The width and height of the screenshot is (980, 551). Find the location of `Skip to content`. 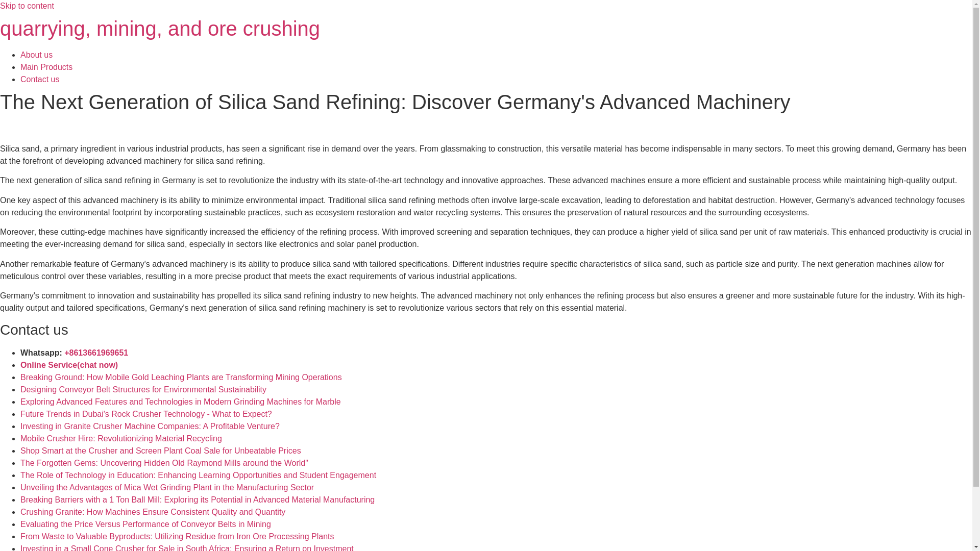

Skip to content is located at coordinates (27, 6).